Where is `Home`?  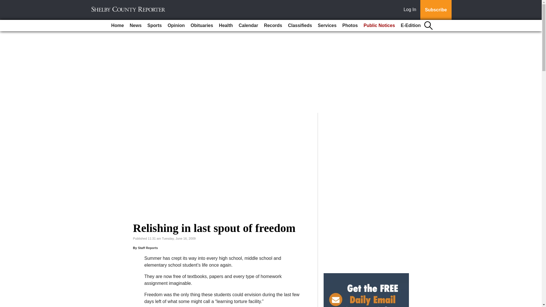
Home is located at coordinates (117, 26).